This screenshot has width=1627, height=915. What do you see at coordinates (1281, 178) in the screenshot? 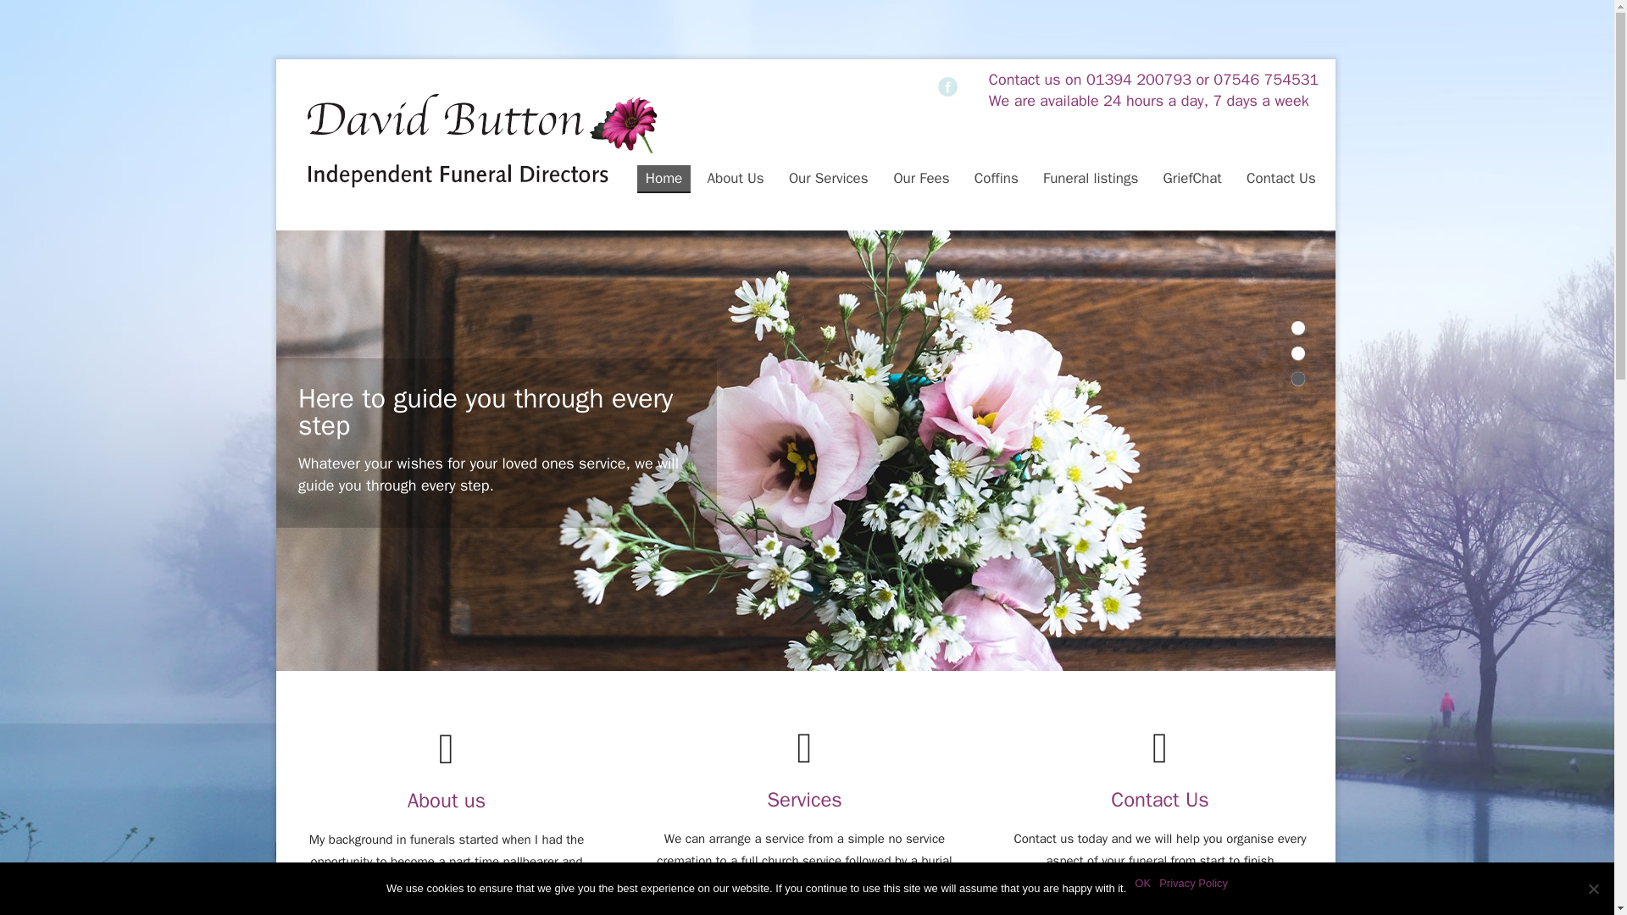
I see `Contact Us` at bounding box center [1281, 178].